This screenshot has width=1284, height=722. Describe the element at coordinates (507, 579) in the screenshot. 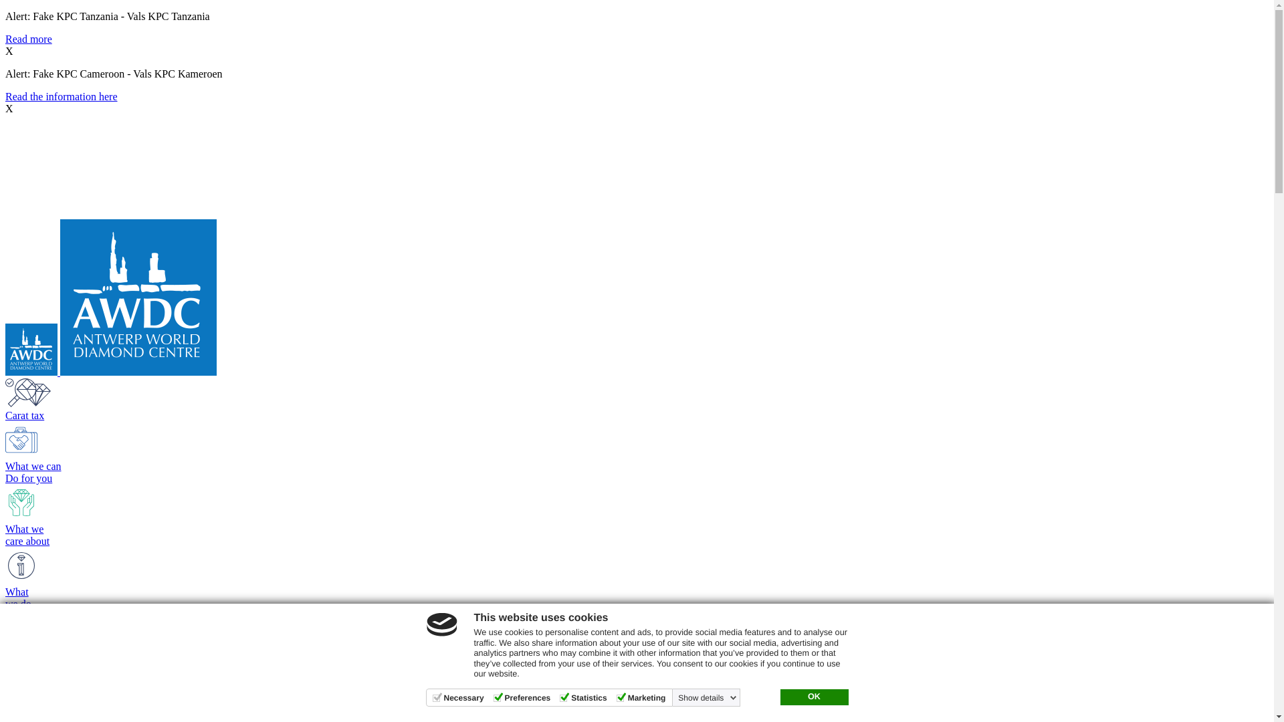

I see `What
we do` at that location.